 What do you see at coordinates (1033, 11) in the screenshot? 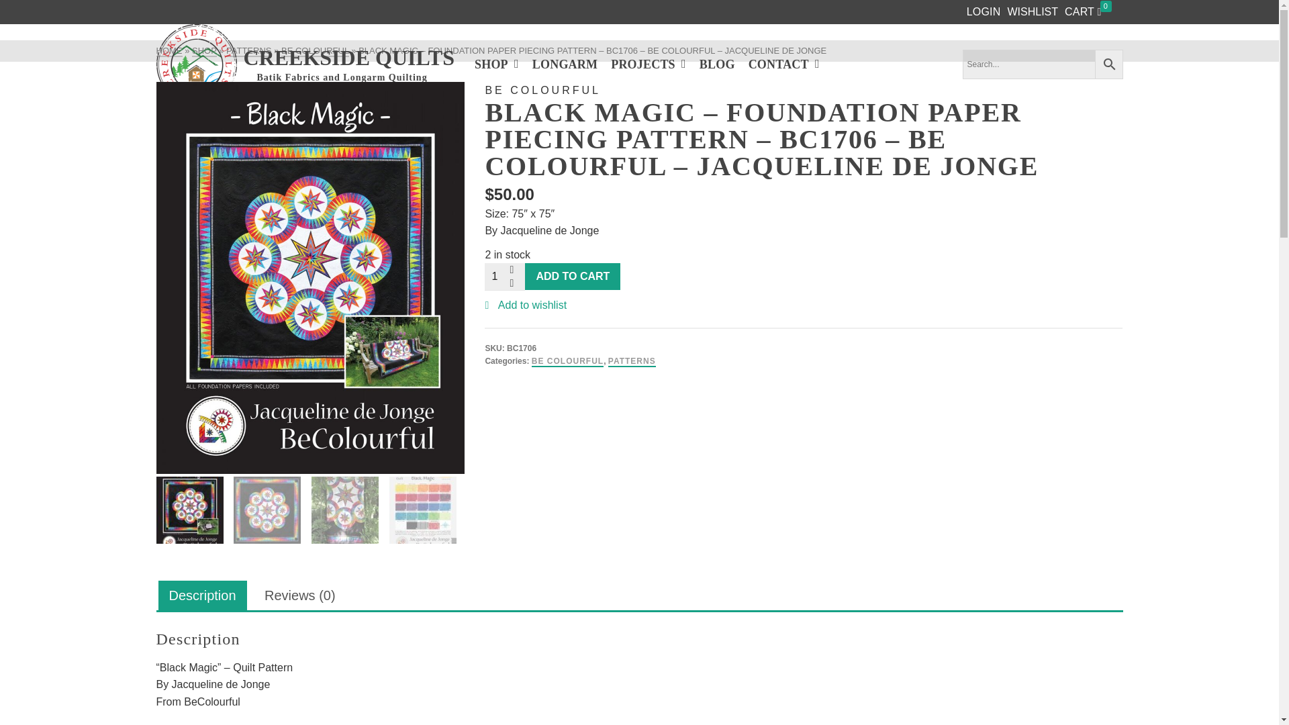
I see `CART 0` at bounding box center [1033, 11].